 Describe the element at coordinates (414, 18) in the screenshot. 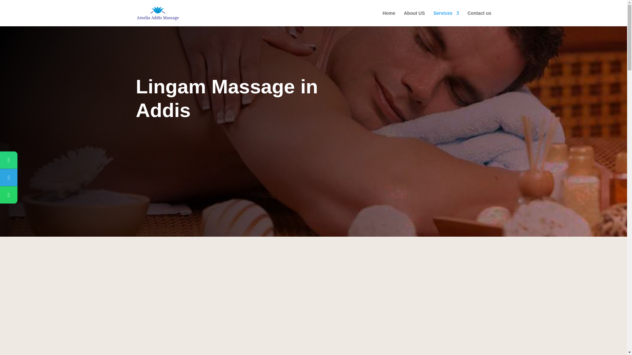

I see `About US` at that location.